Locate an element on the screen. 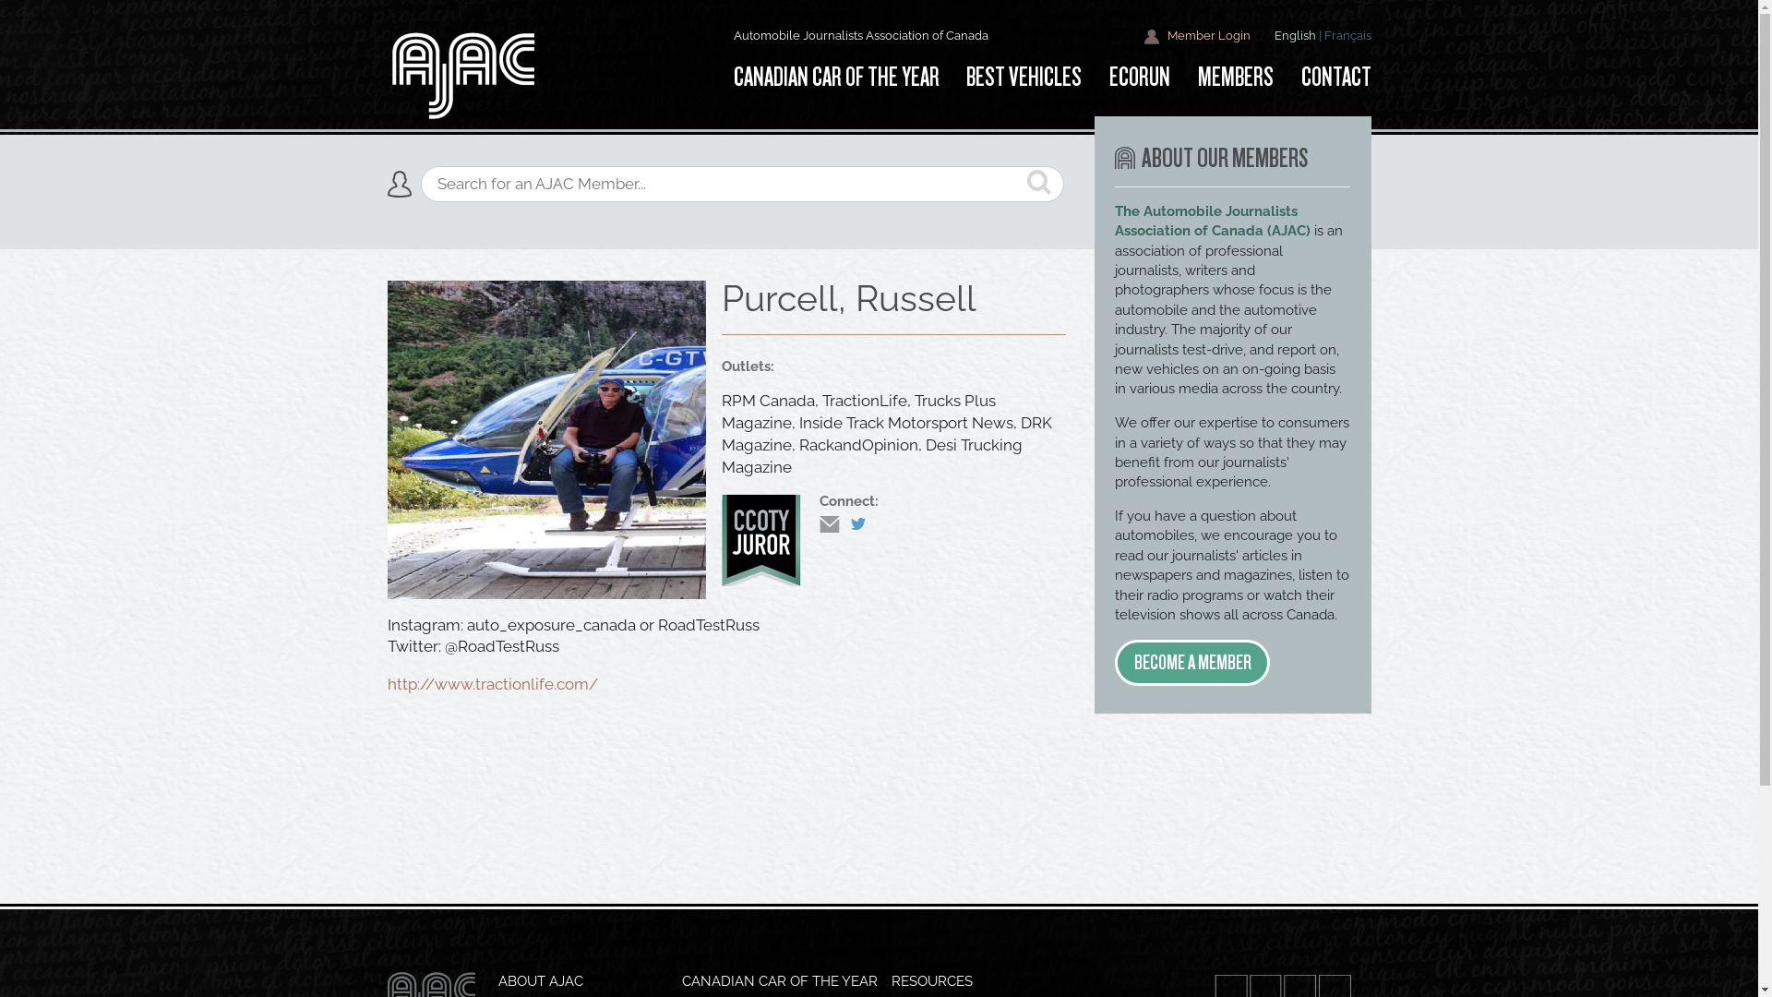 This screenshot has height=997, width=1772. CONTACT is located at coordinates (1329, 78).